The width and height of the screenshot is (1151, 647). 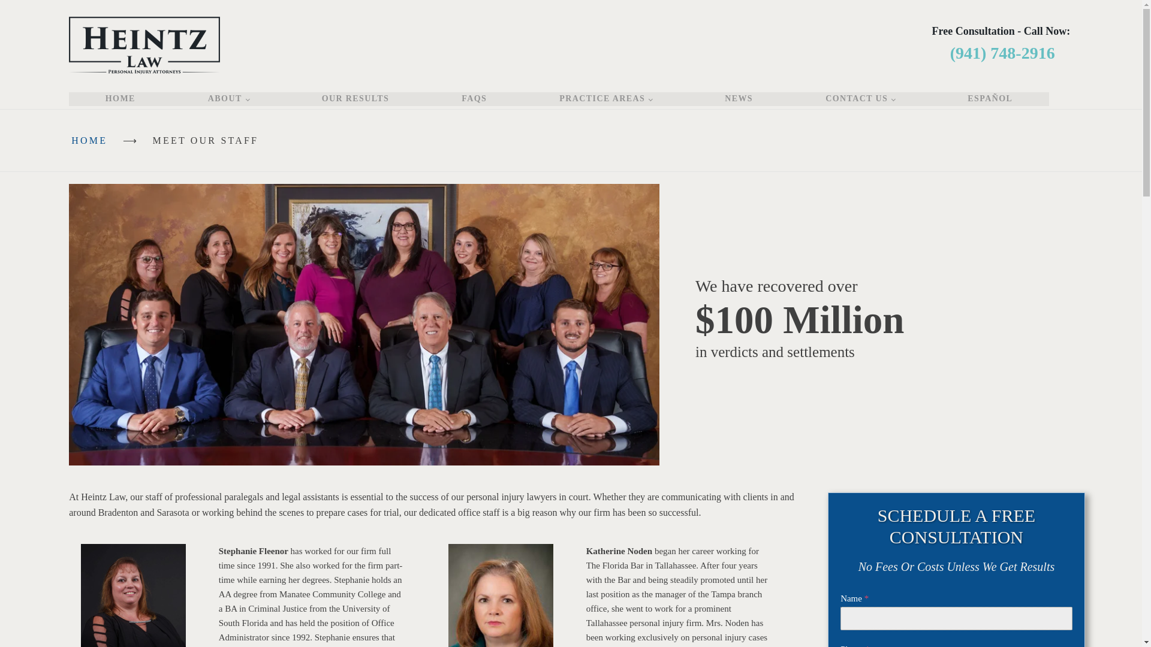 I want to click on OUR RESULTS, so click(x=356, y=99).